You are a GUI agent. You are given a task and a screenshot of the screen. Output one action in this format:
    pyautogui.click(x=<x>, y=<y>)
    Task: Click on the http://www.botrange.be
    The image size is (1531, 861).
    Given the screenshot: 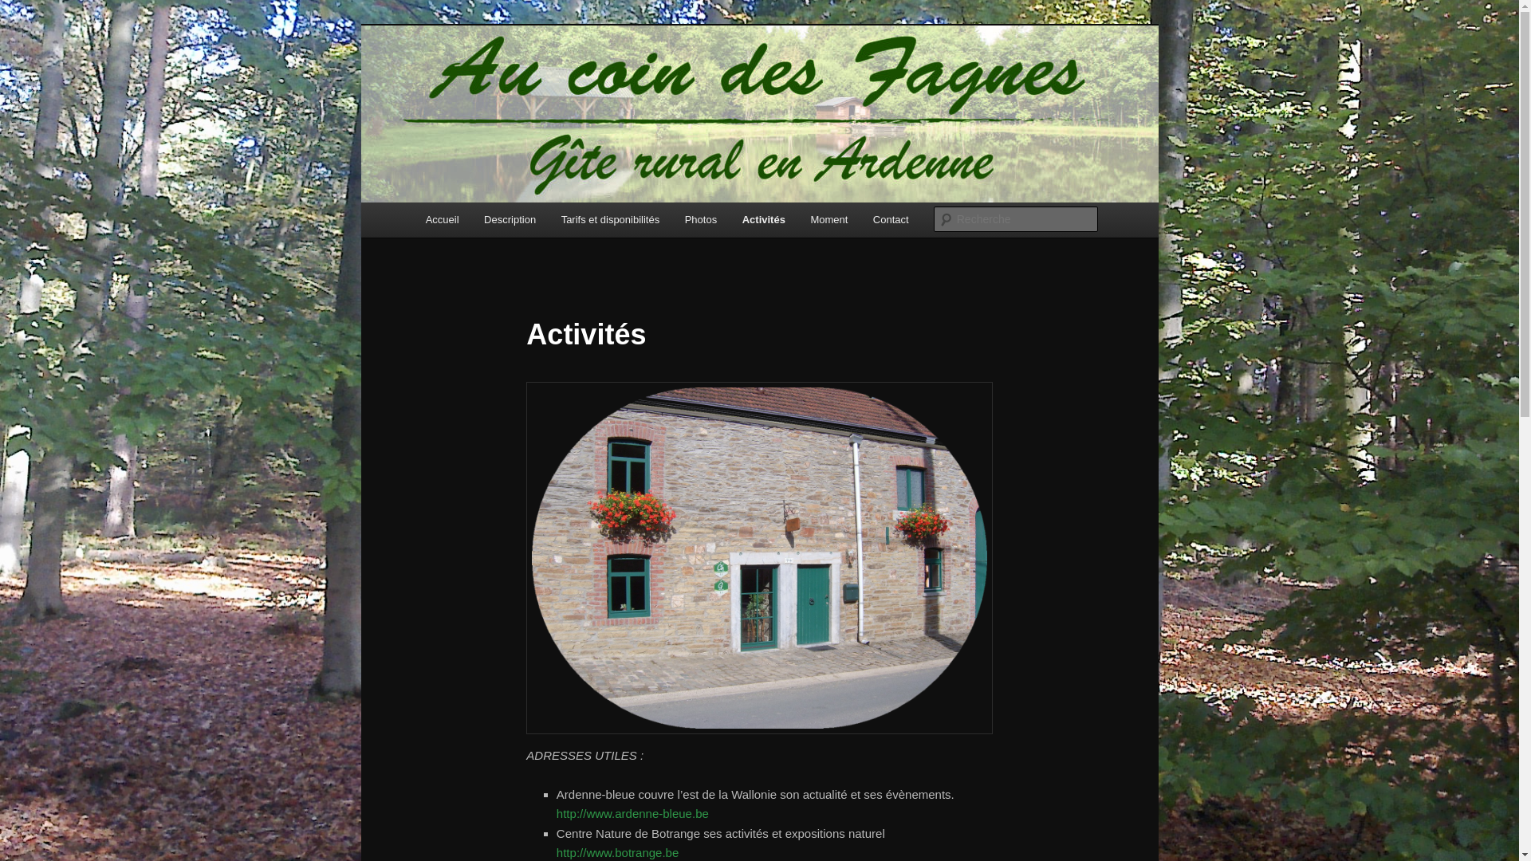 What is the action you would take?
    pyautogui.click(x=617, y=853)
    